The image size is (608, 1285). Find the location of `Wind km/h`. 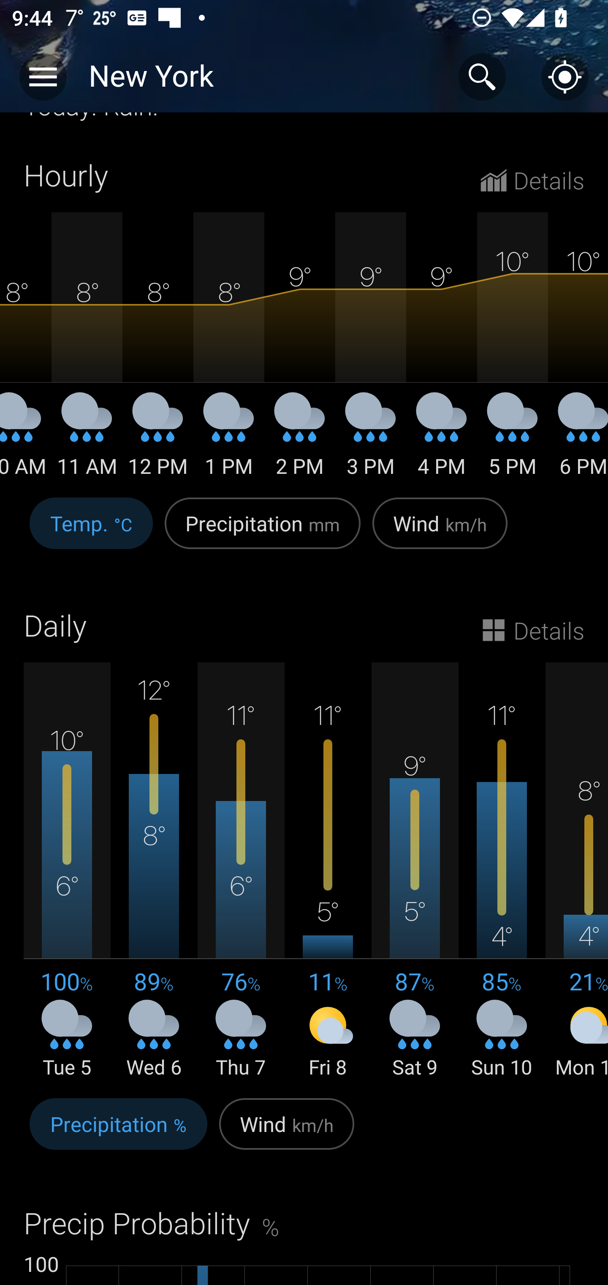

Wind km/h is located at coordinates (286, 1133).